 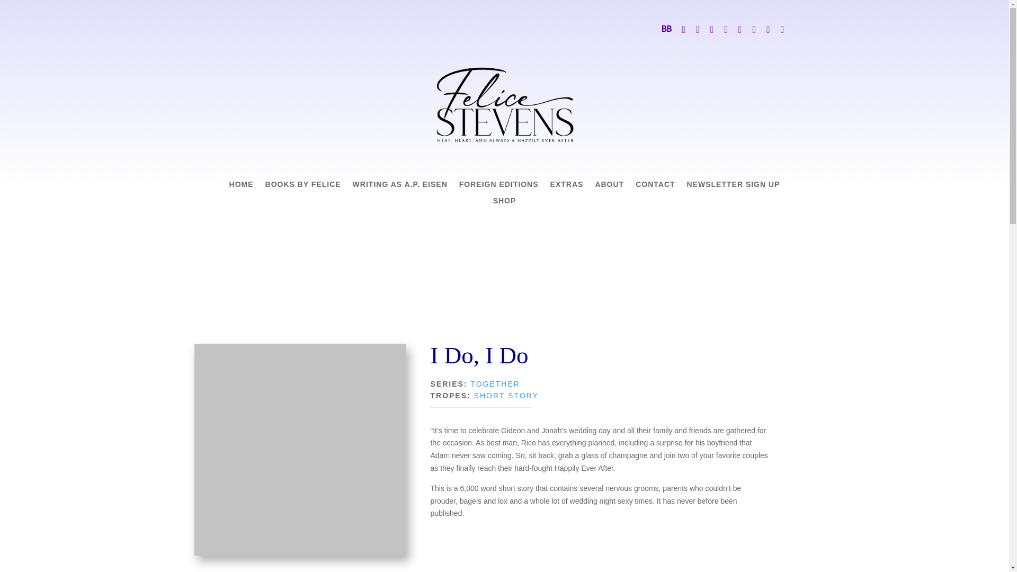 I want to click on FOREIGN EDITIONS, so click(x=499, y=186).